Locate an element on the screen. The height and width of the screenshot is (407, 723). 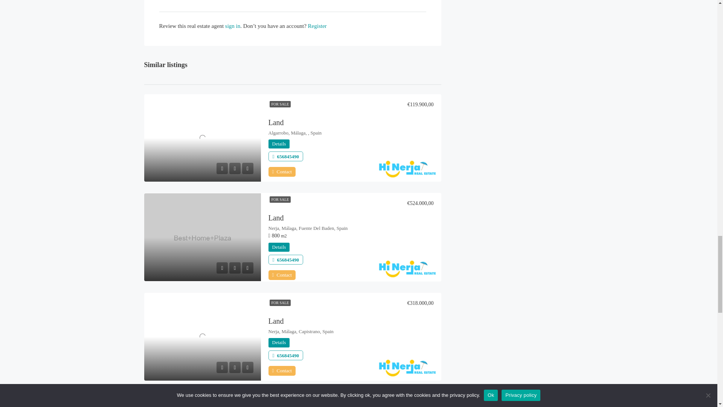
read more is located at coordinates (279, 144).